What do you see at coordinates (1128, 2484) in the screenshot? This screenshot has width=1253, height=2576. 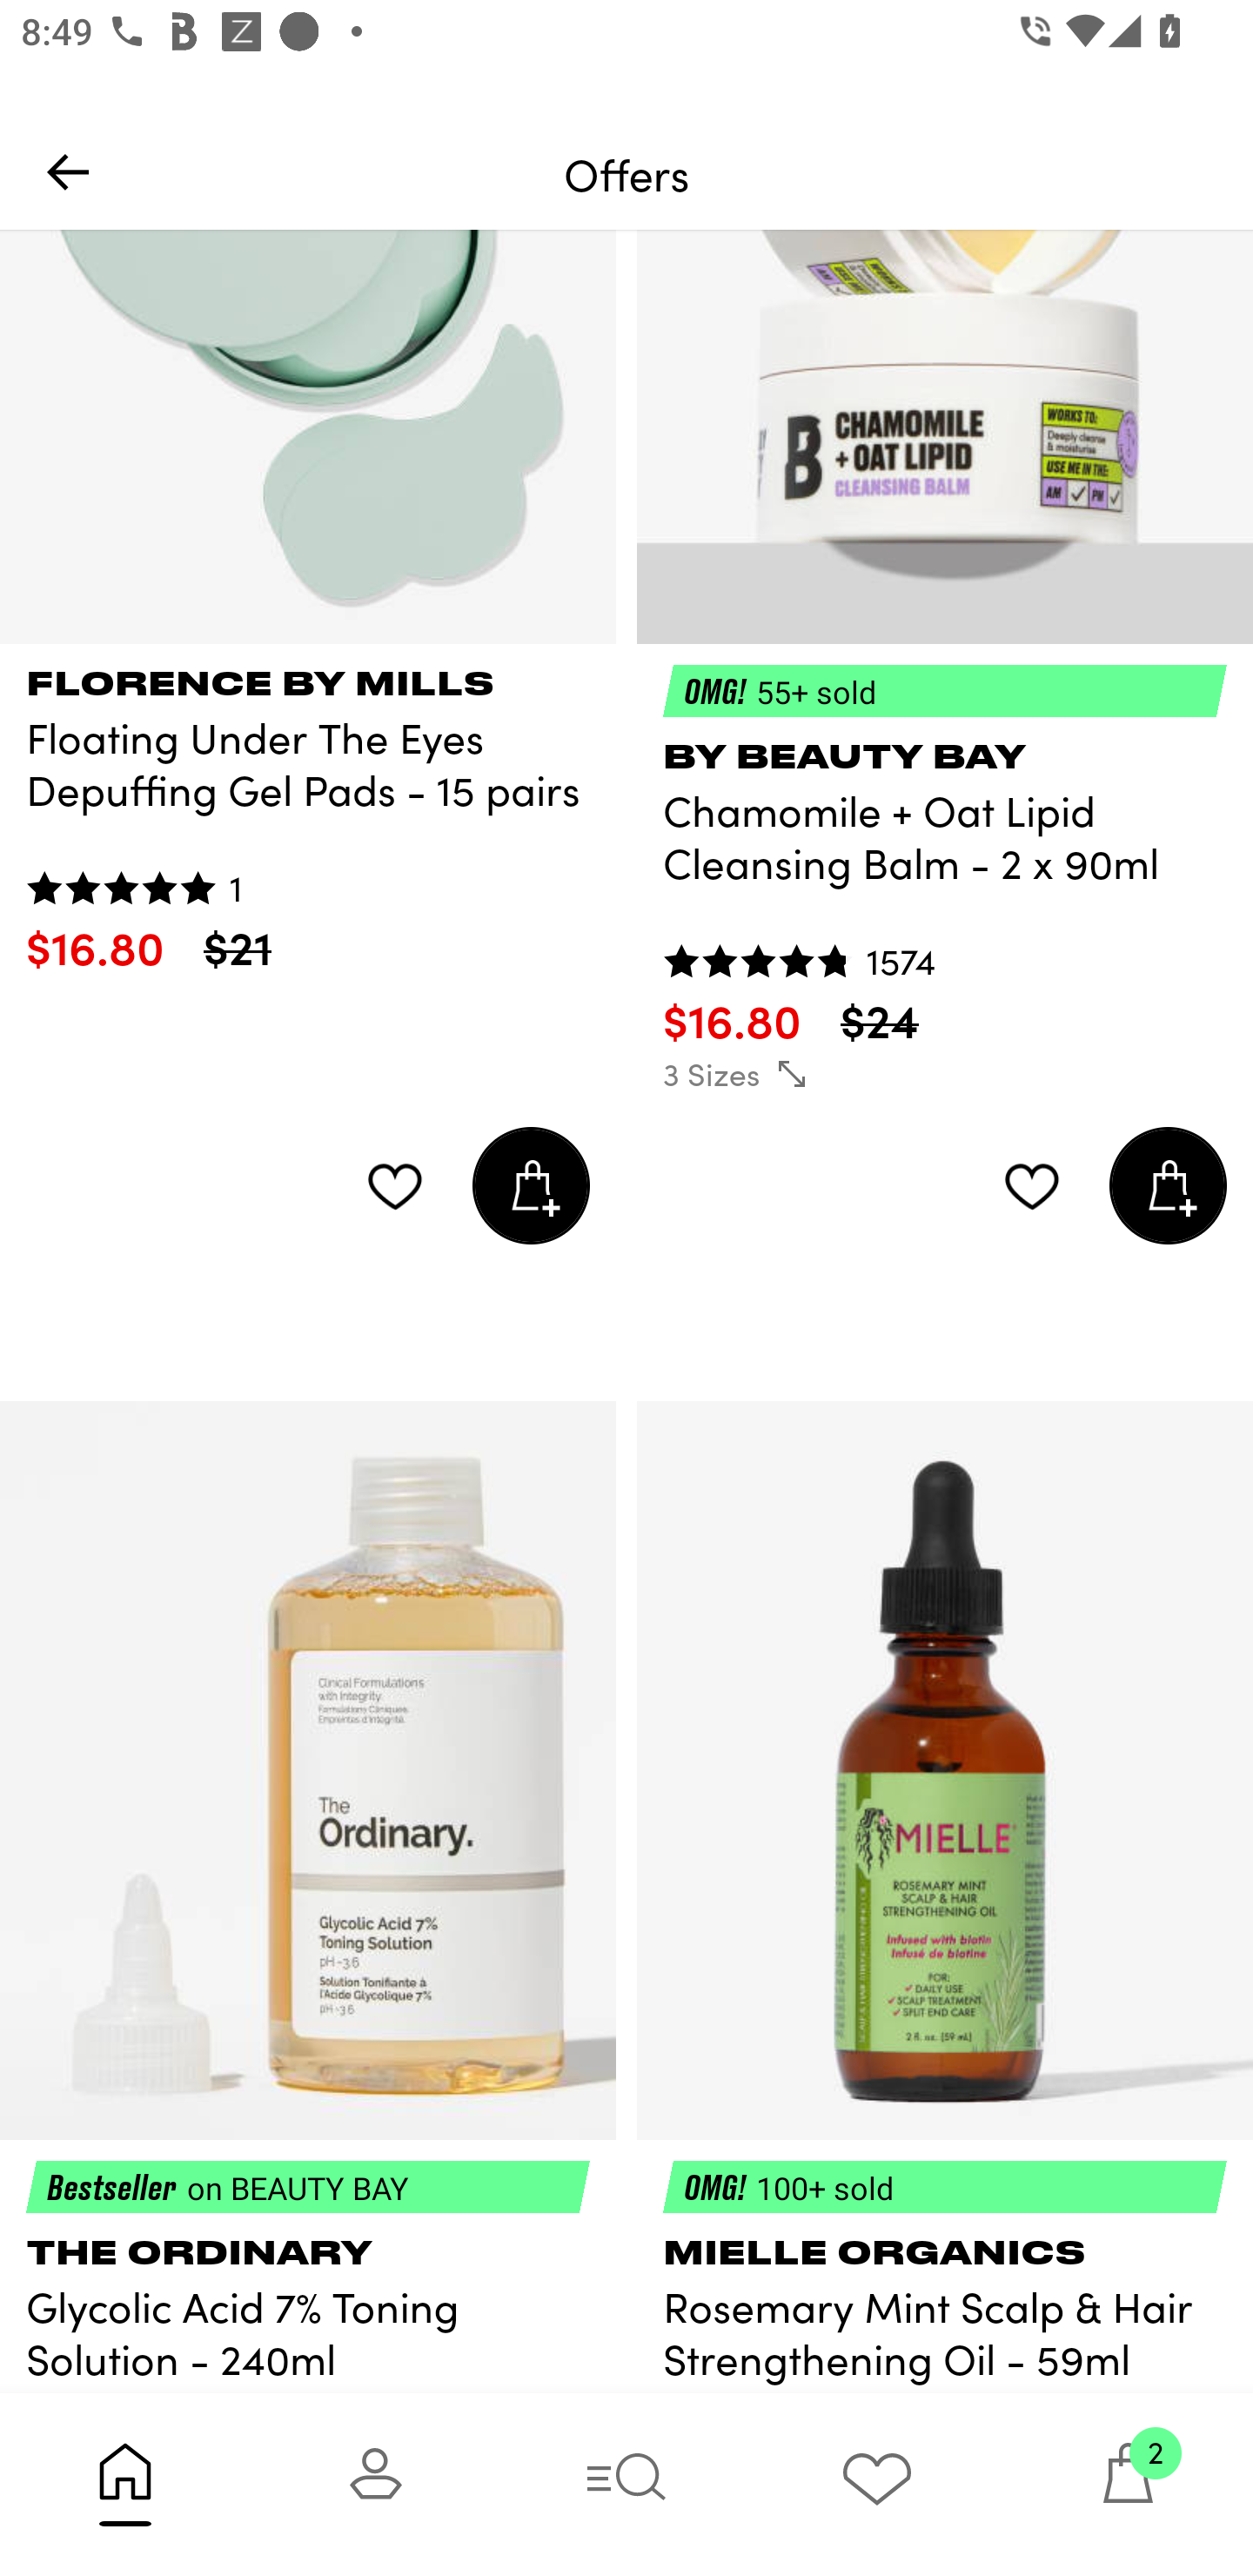 I see `2` at bounding box center [1128, 2484].